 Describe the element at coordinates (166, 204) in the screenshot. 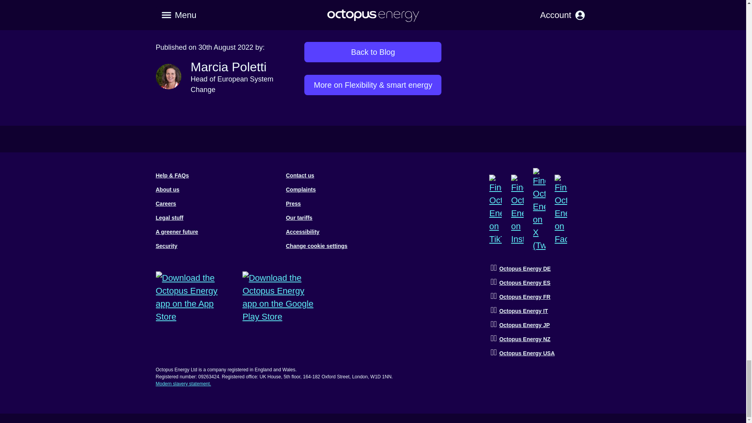

I see `Careers` at that location.